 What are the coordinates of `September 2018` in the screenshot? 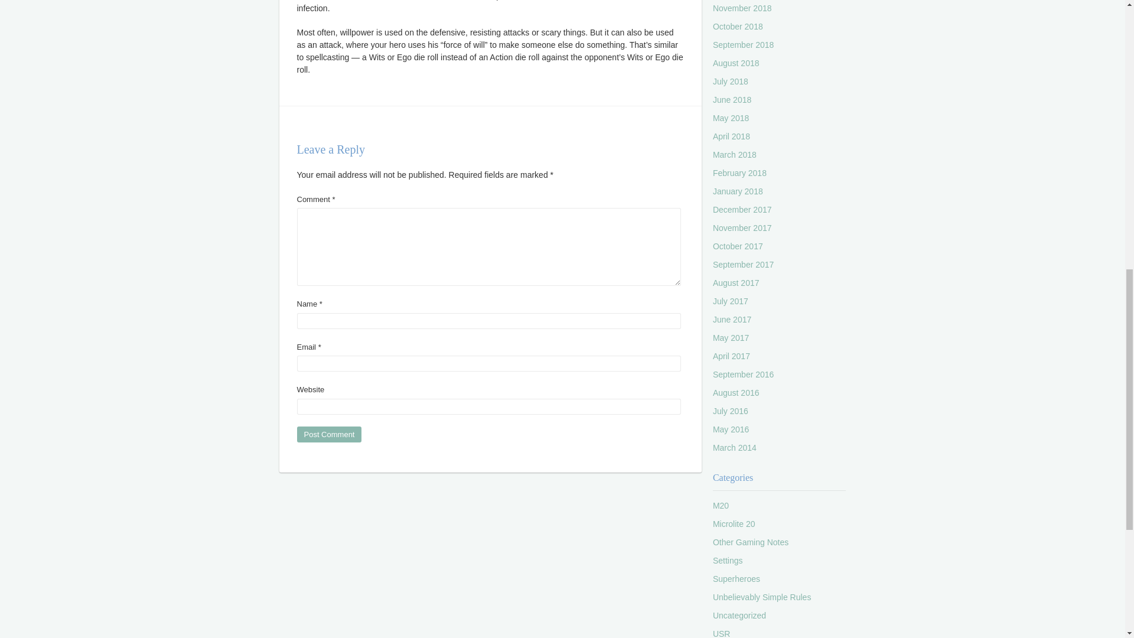 It's located at (744, 45).